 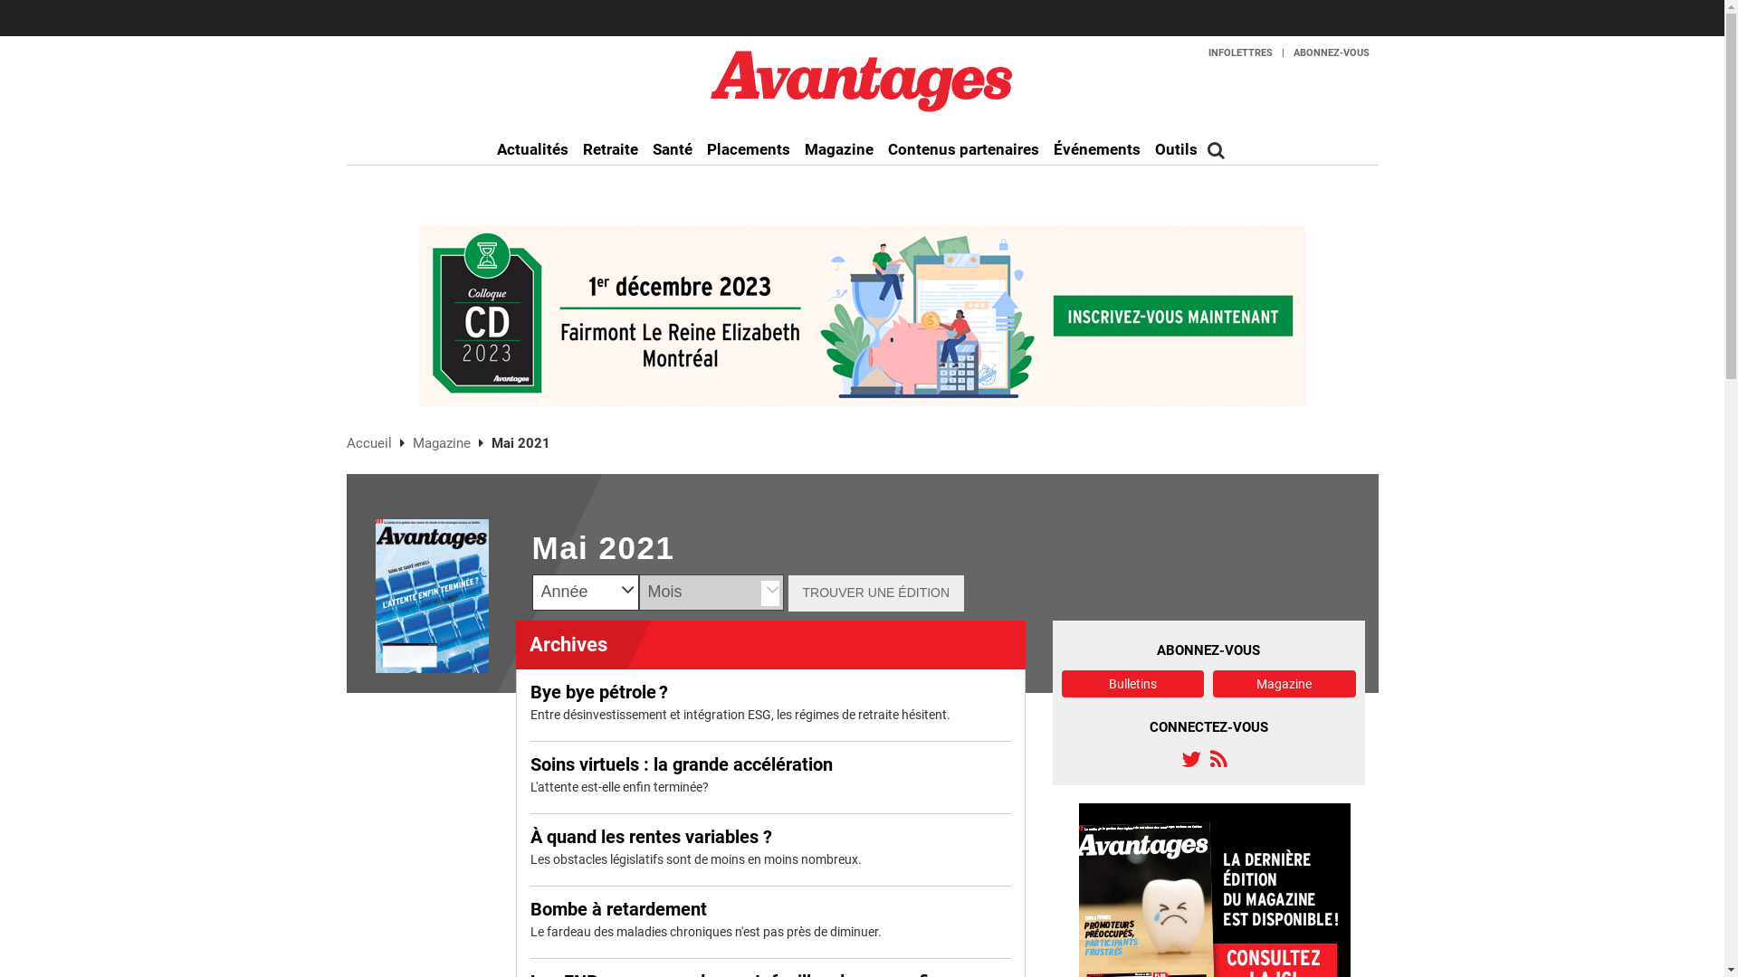 I want to click on Contenus partenaires, so click(x=963, y=150).